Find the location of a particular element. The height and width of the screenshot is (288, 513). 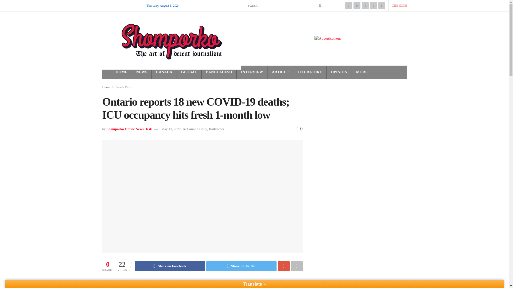

BANGLADESH is located at coordinates (219, 72).